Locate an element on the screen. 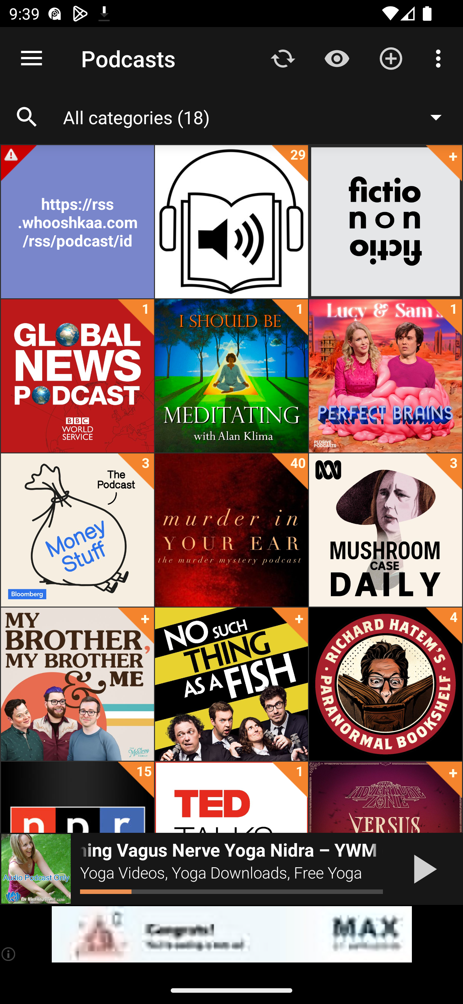 The image size is (463, 1004). Play / Pause is located at coordinates (422, 869).